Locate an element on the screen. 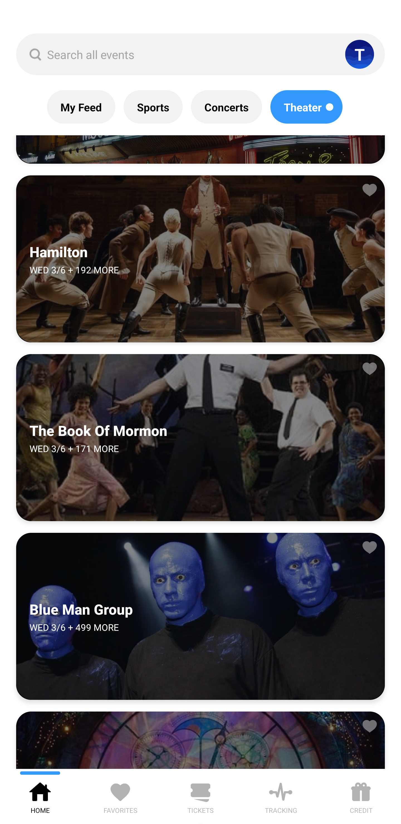 The height and width of the screenshot is (824, 401). TICKETS is located at coordinates (200, 796).